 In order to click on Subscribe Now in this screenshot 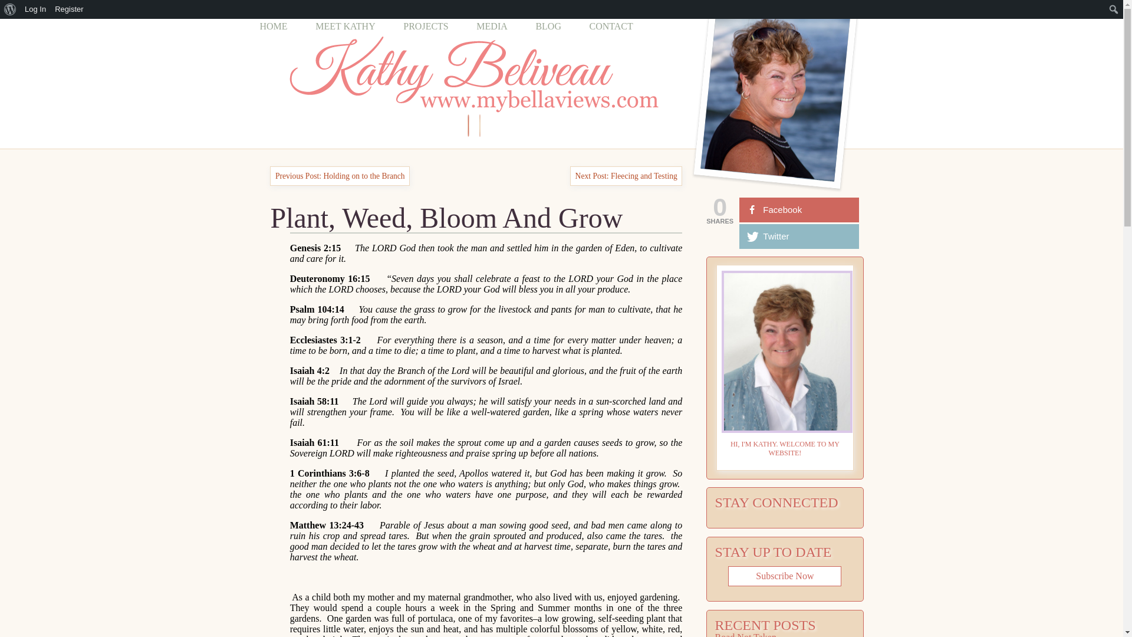, I will do `click(784, 576)`.